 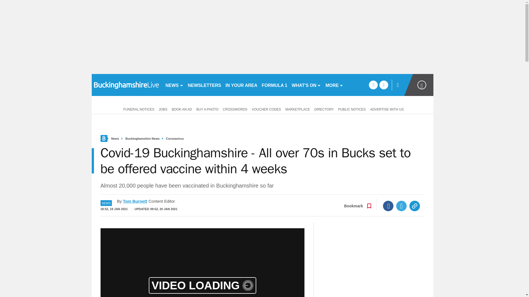 What do you see at coordinates (324, 109) in the screenshot?
I see `DIRECTORY` at bounding box center [324, 109].